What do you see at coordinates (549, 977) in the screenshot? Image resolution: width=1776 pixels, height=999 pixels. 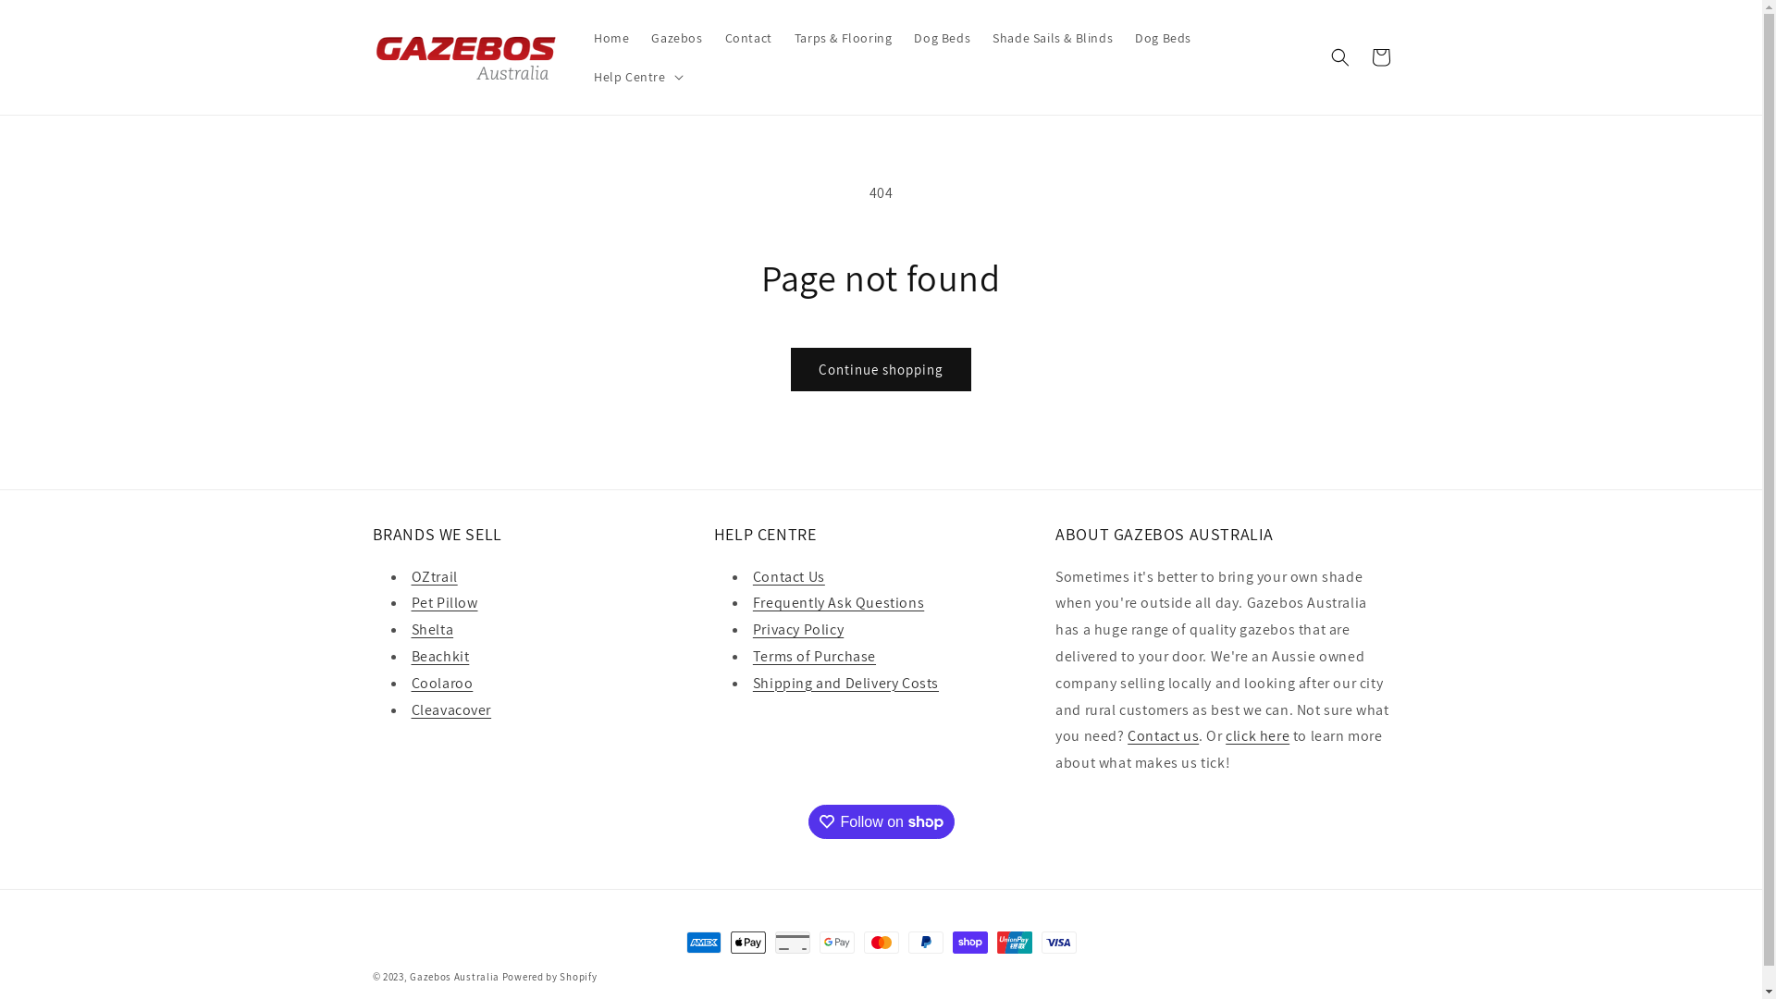 I see `Powered by Shopify` at bounding box center [549, 977].